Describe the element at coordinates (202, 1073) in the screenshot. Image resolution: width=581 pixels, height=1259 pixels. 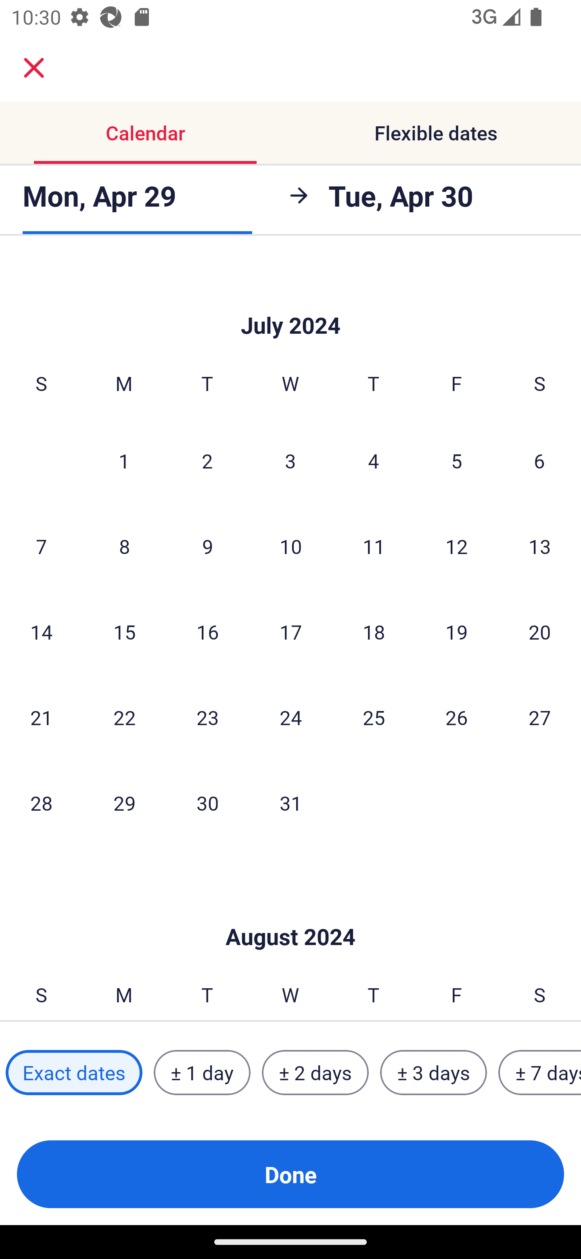
I see `± 1 day` at that location.